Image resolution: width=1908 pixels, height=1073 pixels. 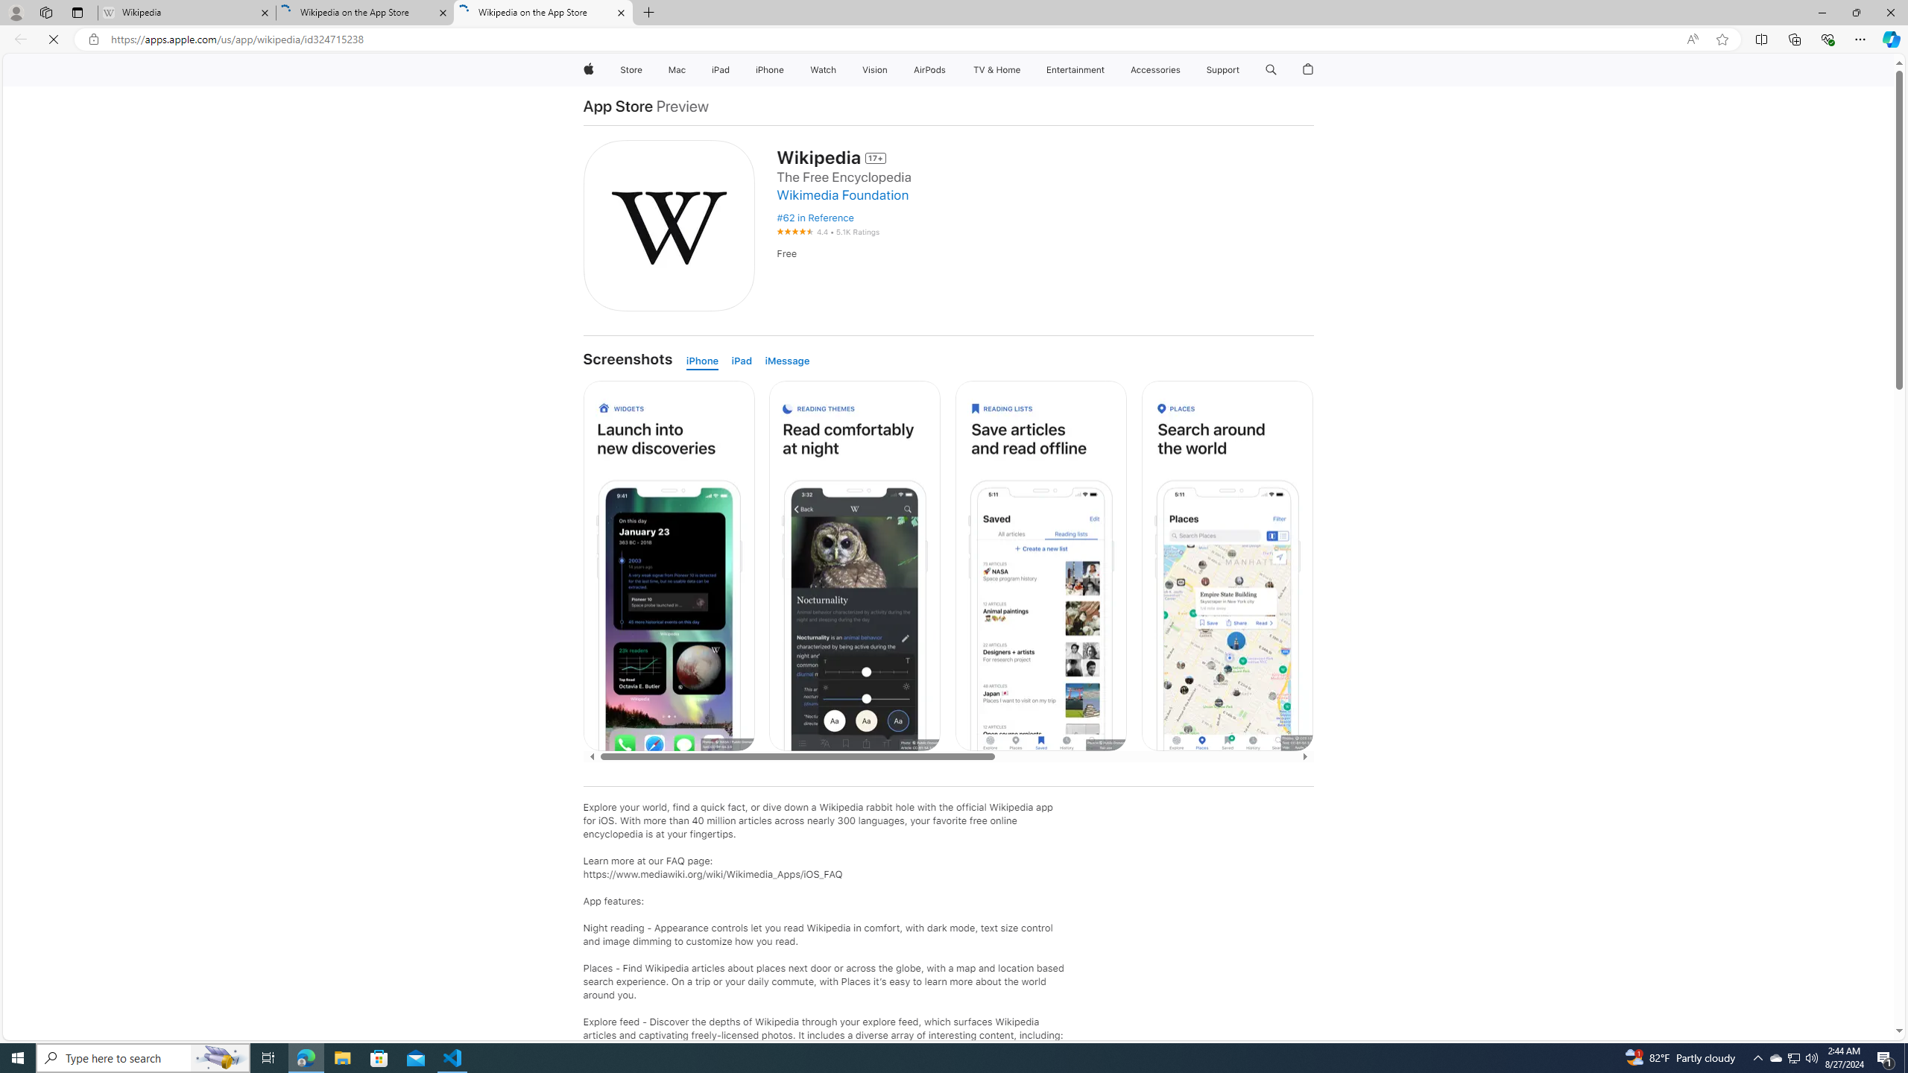 I want to click on Wikimedia Foundation, so click(x=847, y=195).